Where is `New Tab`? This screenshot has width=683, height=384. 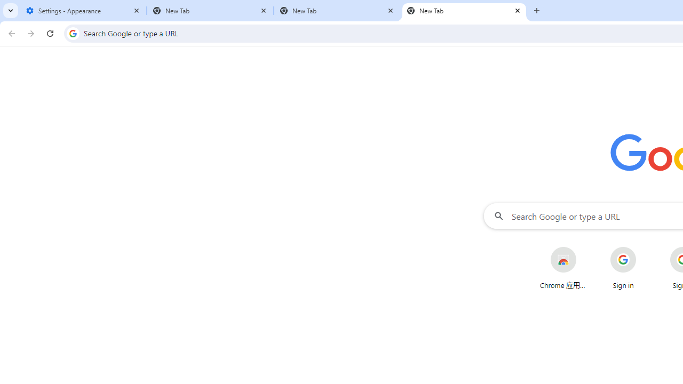
New Tab is located at coordinates (464, 11).